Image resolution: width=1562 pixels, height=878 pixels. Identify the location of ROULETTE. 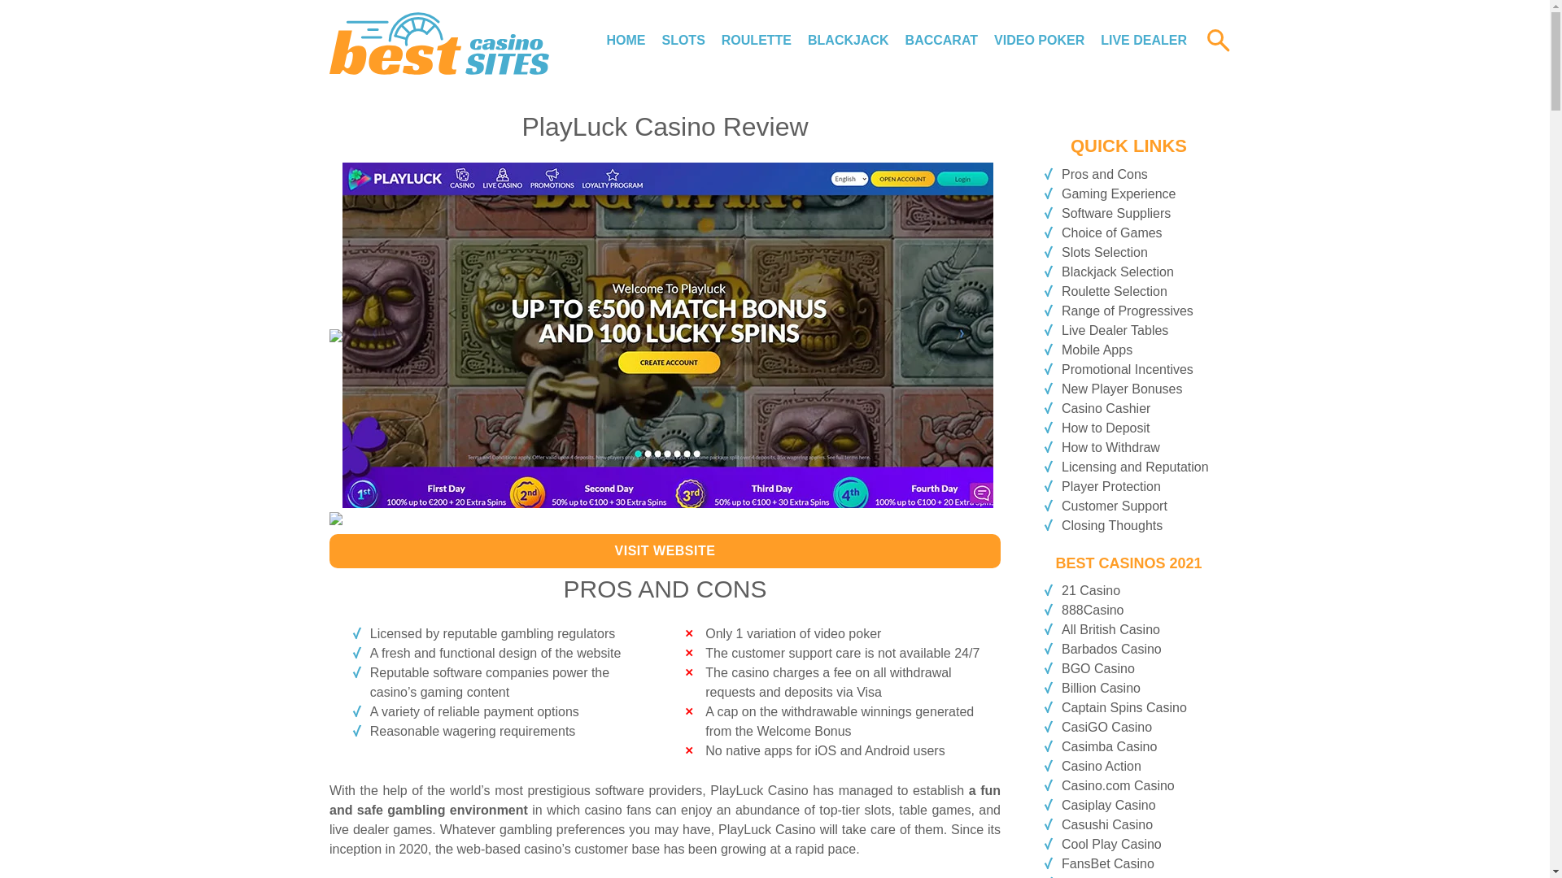
(757, 41).